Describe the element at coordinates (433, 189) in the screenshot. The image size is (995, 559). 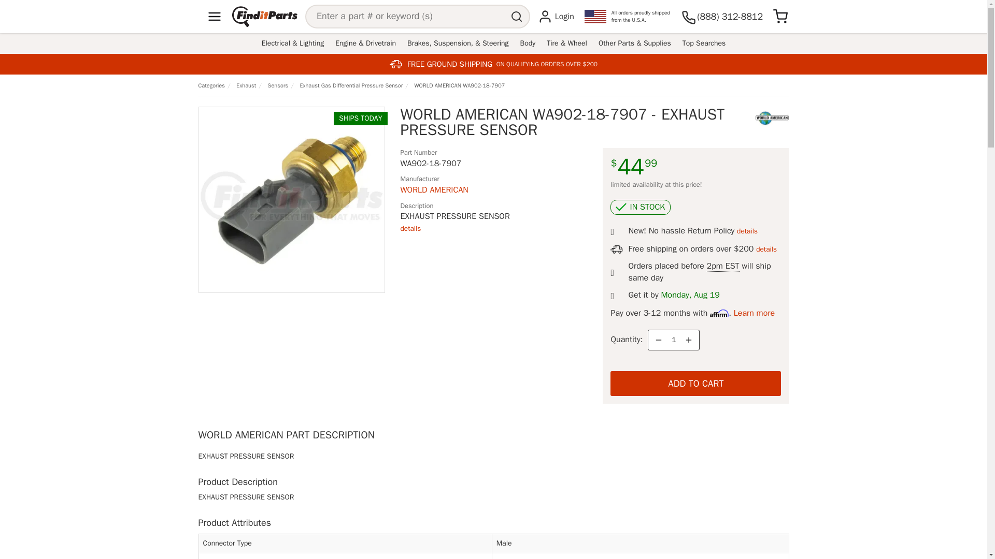
I see `View WORLD AMERICAN Truck and Auto Parts List` at that location.